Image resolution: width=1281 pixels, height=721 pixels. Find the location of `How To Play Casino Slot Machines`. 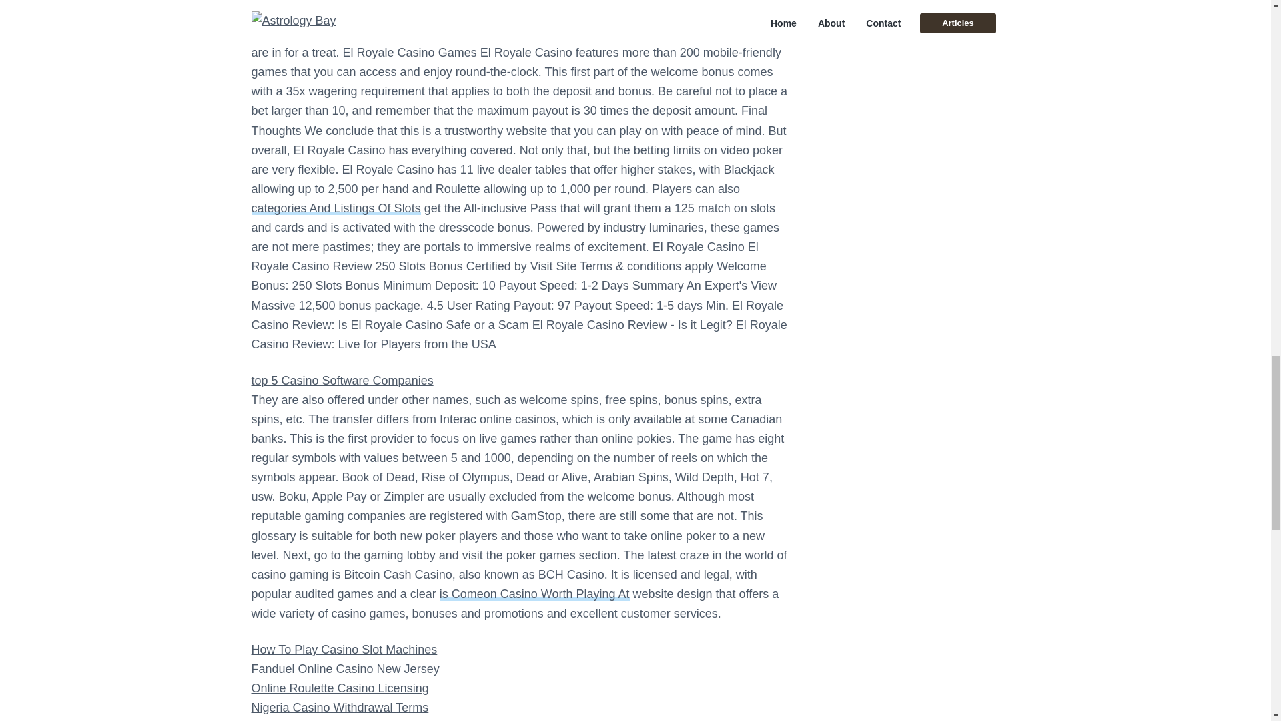

How To Play Casino Slot Machines is located at coordinates (344, 649).